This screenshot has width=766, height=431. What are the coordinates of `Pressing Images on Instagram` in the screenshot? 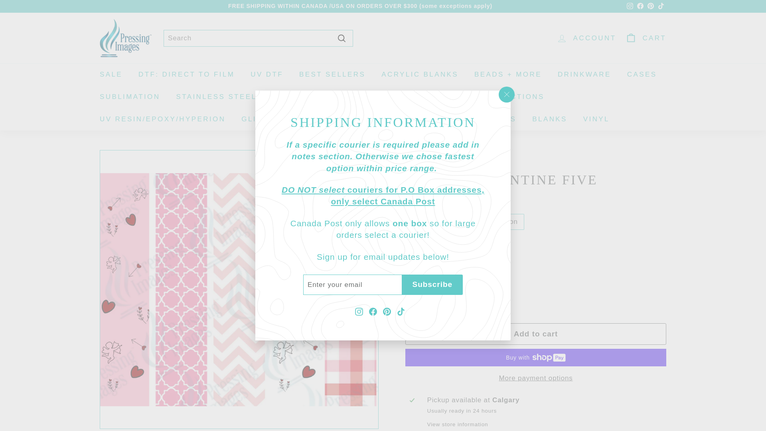 It's located at (630, 6).